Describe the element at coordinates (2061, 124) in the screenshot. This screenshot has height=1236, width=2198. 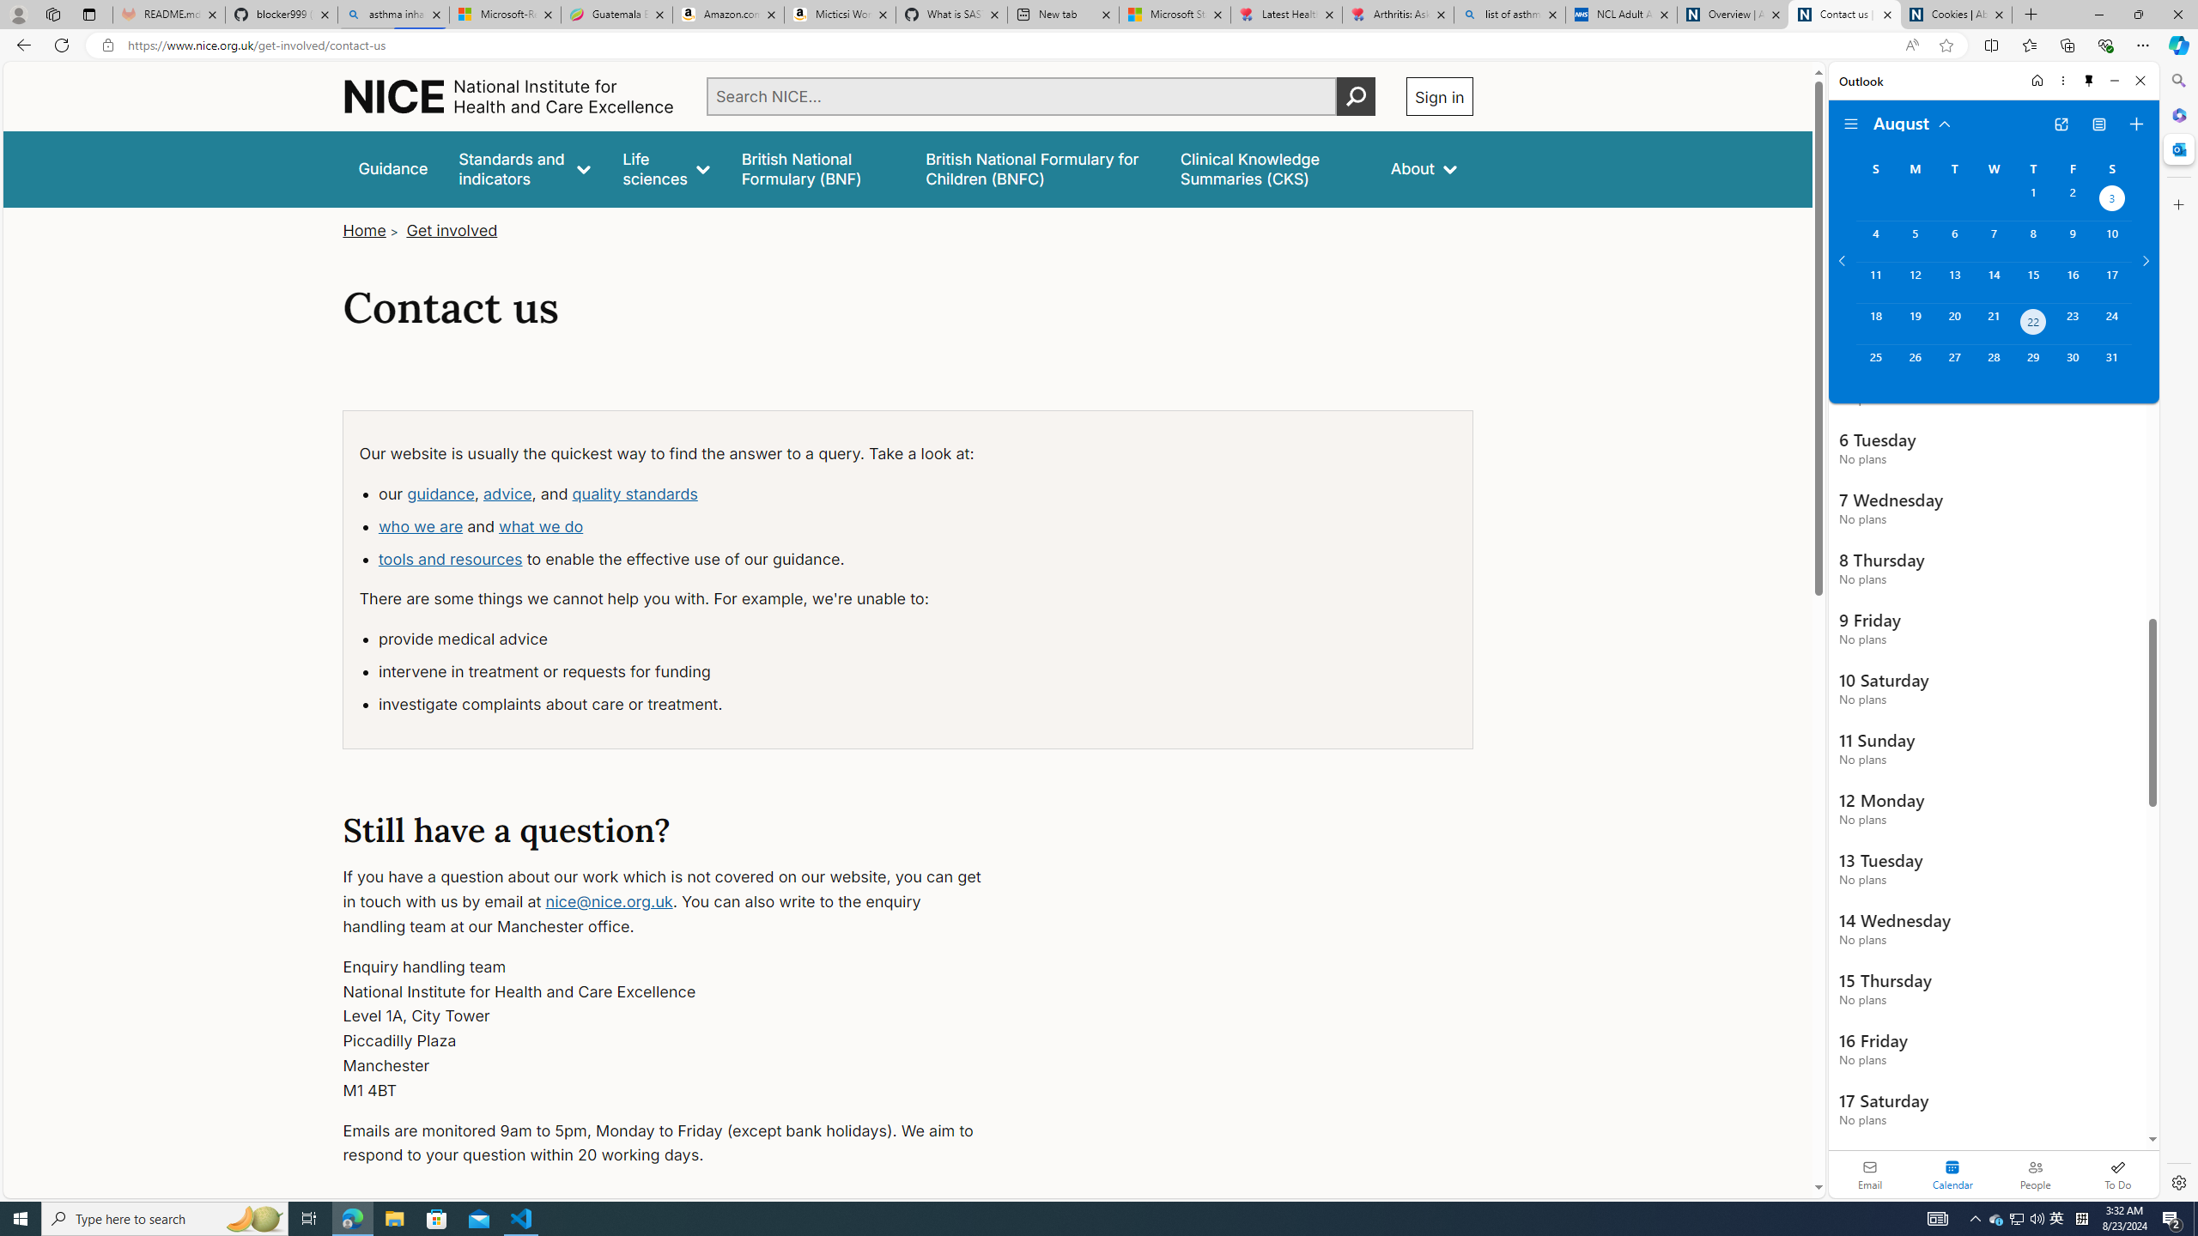
I see `Open in new tab` at that location.